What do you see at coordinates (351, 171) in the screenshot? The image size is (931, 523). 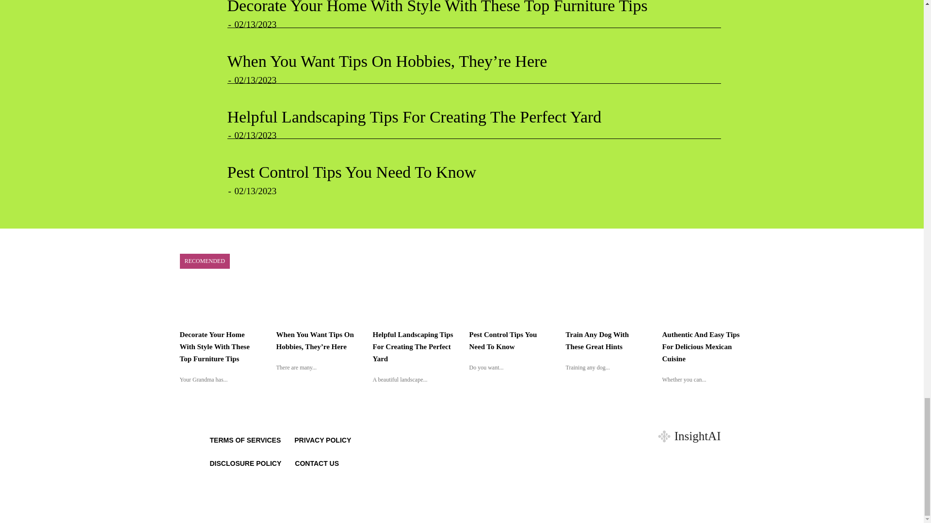 I see `Pest Control Tips You Need To Know` at bounding box center [351, 171].